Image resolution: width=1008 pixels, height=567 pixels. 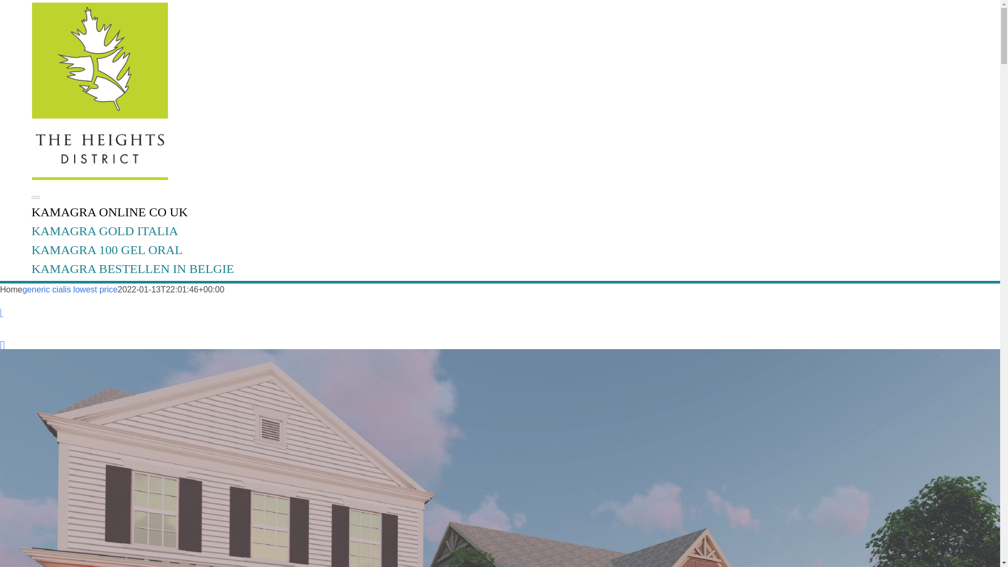 I want to click on Toggle Navigation, so click(x=36, y=197).